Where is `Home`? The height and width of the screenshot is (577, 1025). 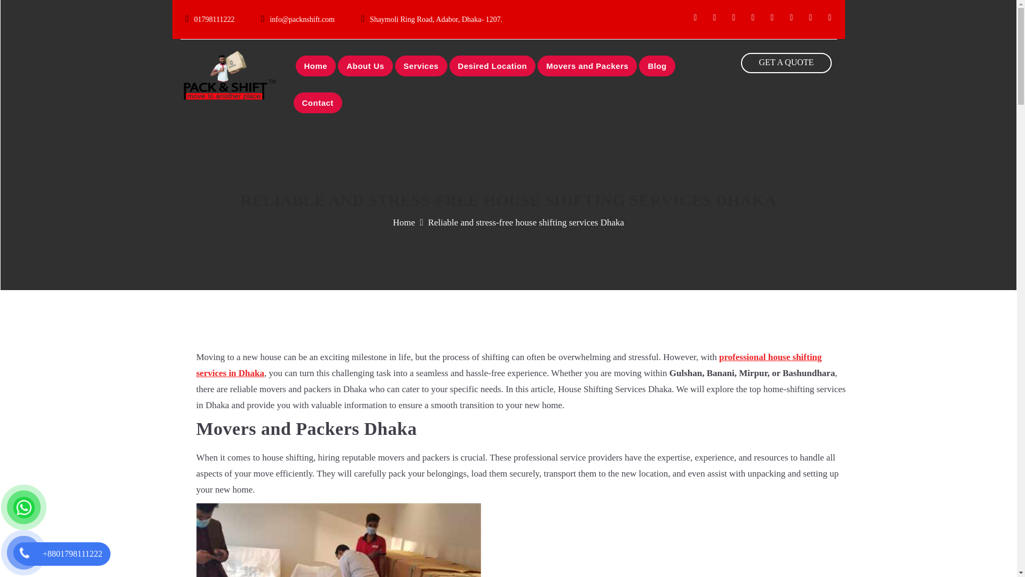
Home is located at coordinates (404, 222).